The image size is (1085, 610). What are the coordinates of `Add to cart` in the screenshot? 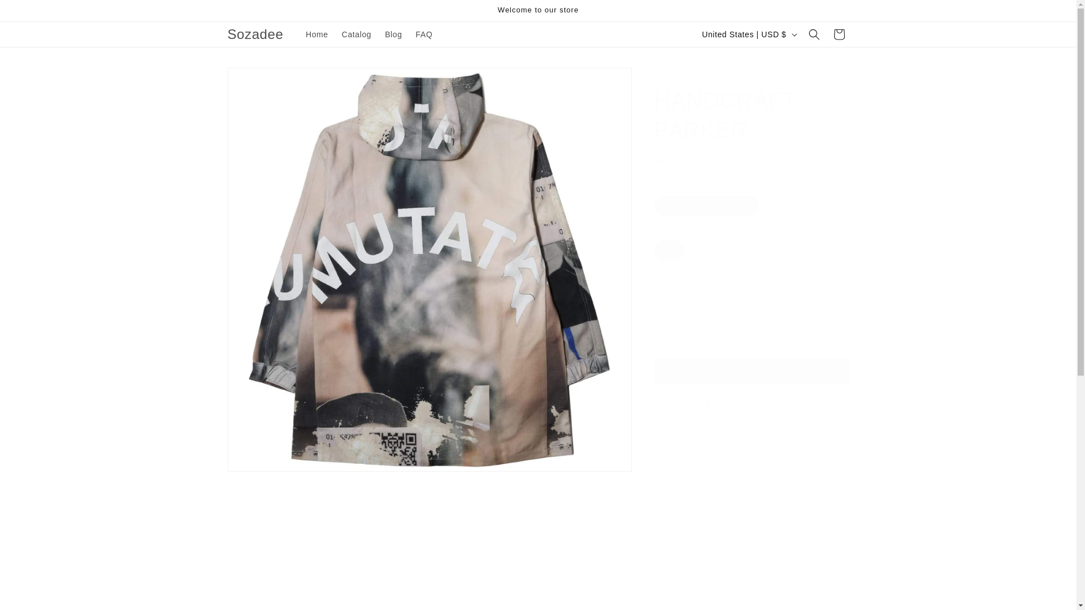 It's located at (752, 338).